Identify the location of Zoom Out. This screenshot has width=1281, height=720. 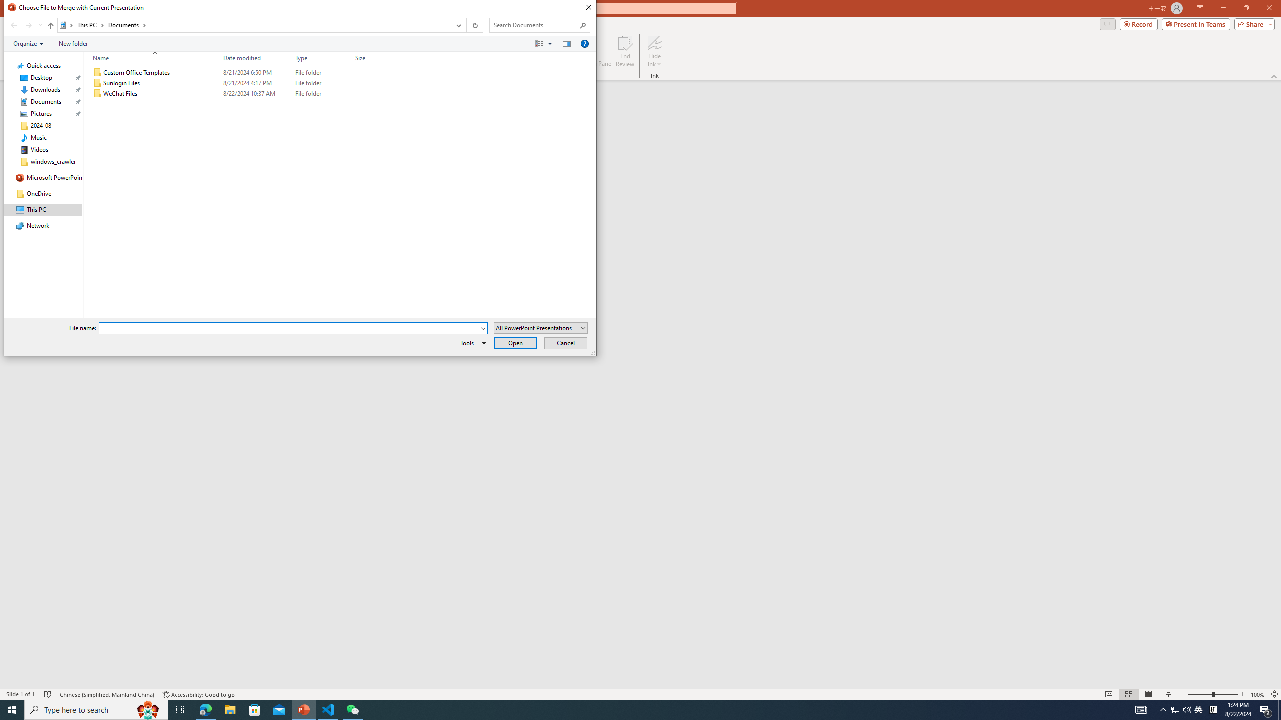
(1200, 694).